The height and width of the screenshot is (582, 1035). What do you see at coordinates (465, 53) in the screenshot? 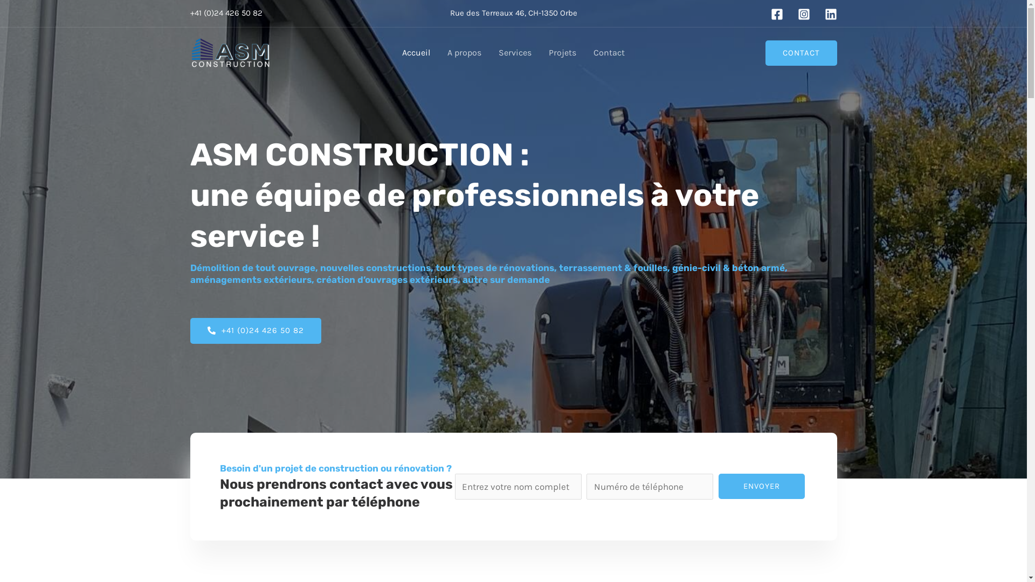
I see `A propos` at bounding box center [465, 53].